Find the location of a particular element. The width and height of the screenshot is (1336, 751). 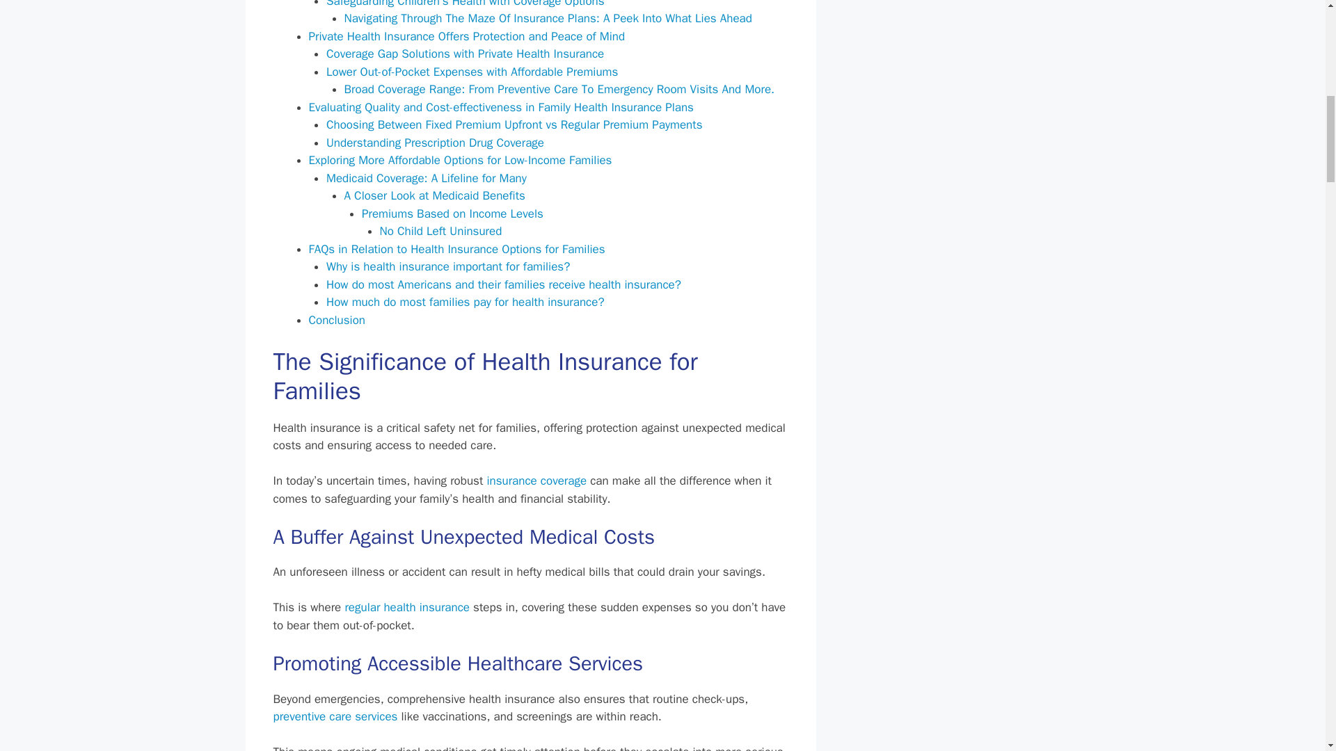

Understanding Prescription Drug Coverage is located at coordinates (434, 143).